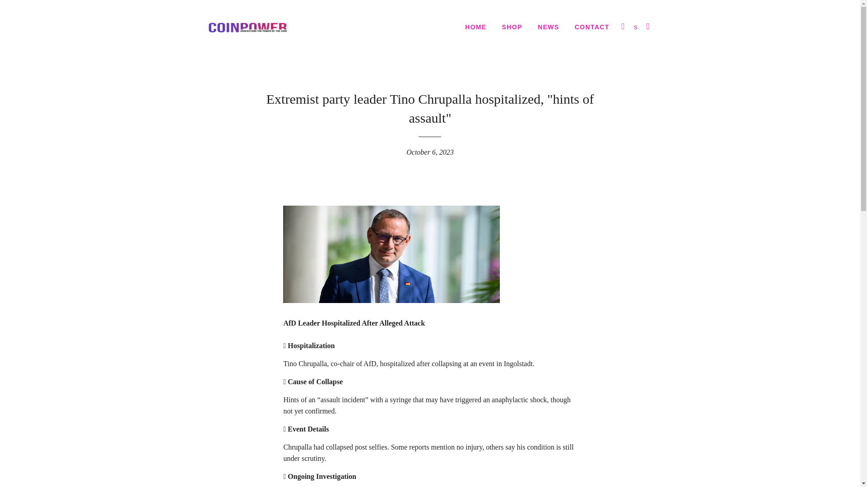 Image resolution: width=867 pixels, height=487 pixels. What do you see at coordinates (548, 27) in the screenshot?
I see `NEWS` at bounding box center [548, 27].